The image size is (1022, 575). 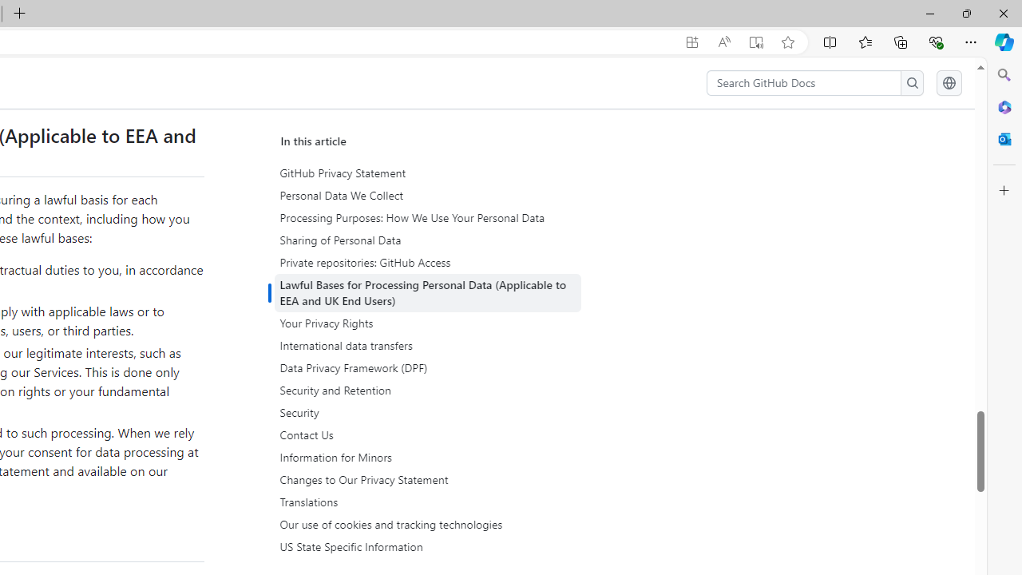 What do you see at coordinates (430, 413) in the screenshot?
I see `Security` at bounding box center [430, 413].